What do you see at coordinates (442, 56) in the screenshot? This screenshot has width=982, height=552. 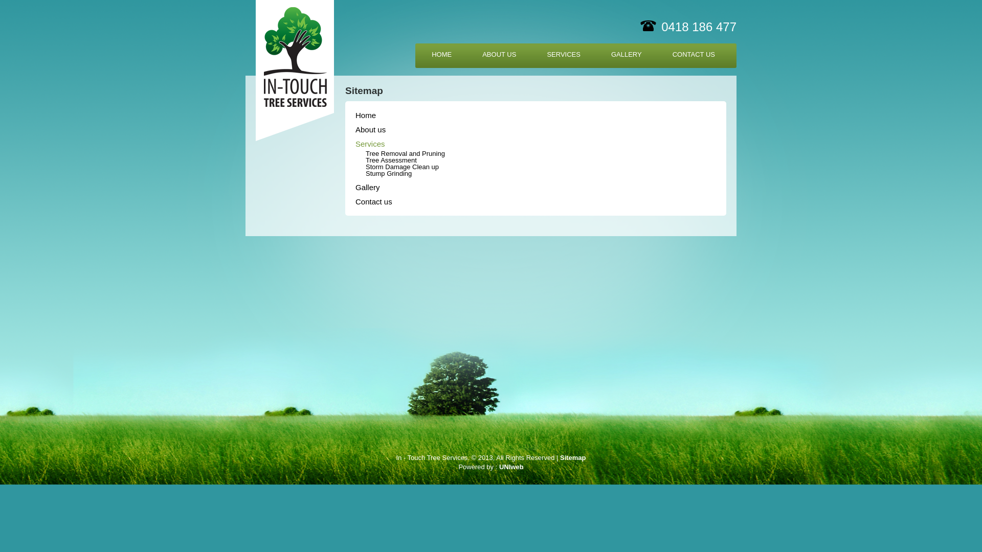 I see `HOME` at bounding box center [442, 56].